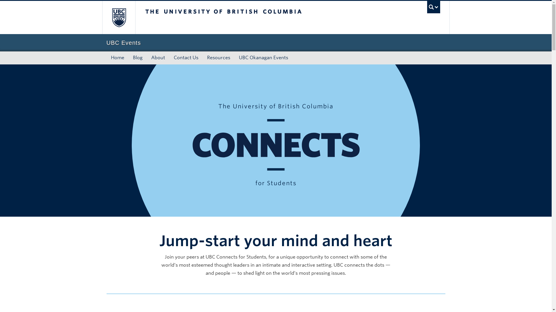 The width and height of the screenshot is (556, 312). Describe the element at coordinates (264, 58) in the screenshot. I see `UBC Okanagan Events` at that location.